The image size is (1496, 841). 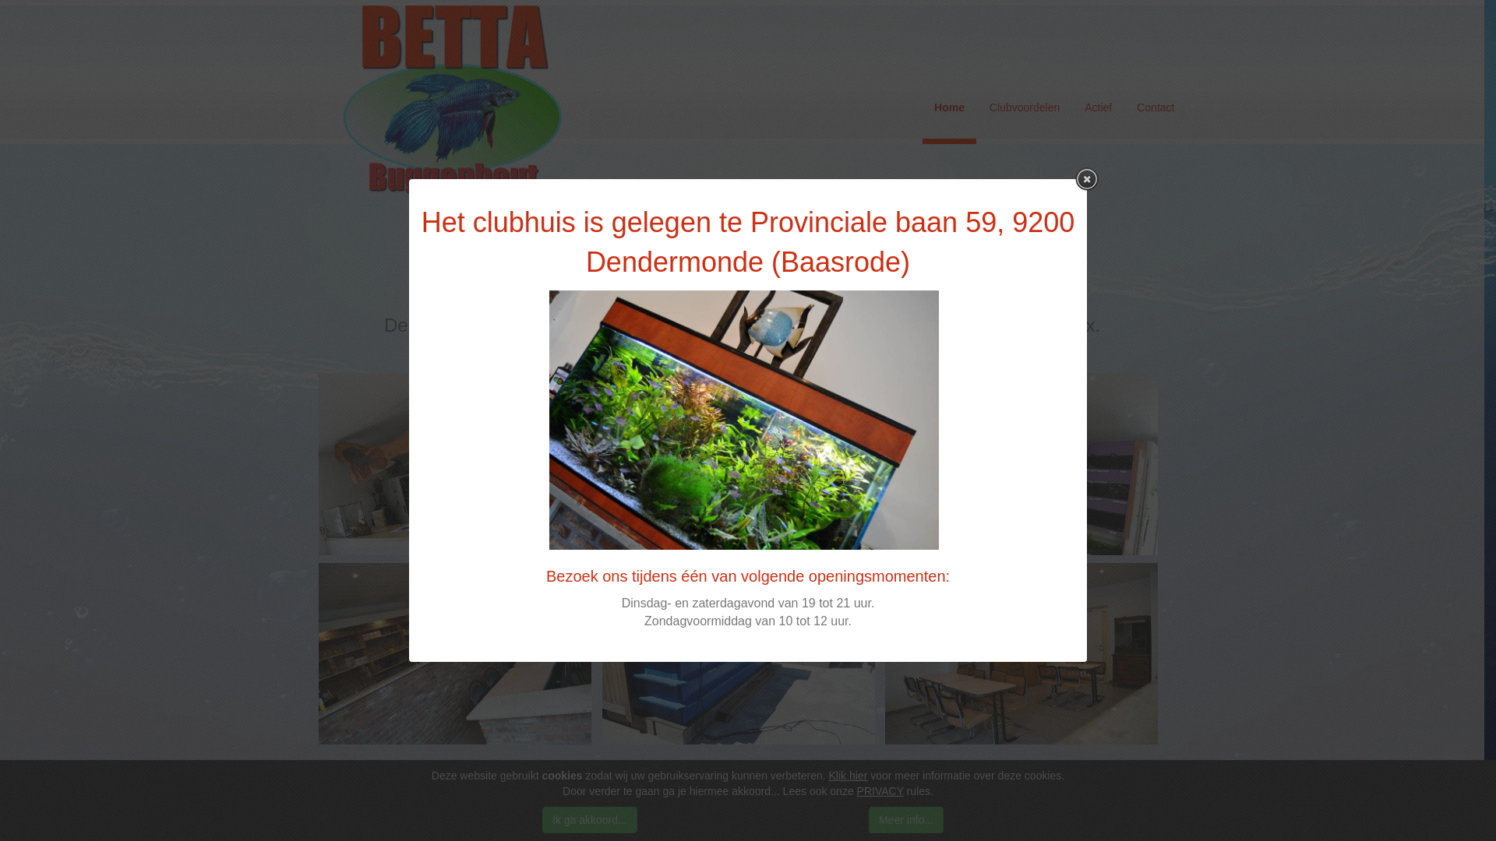 What do you see at coordinates (590, 820) in the screenshot?
I see `Ik ga akkoord...` at bounding box center [590, 820].